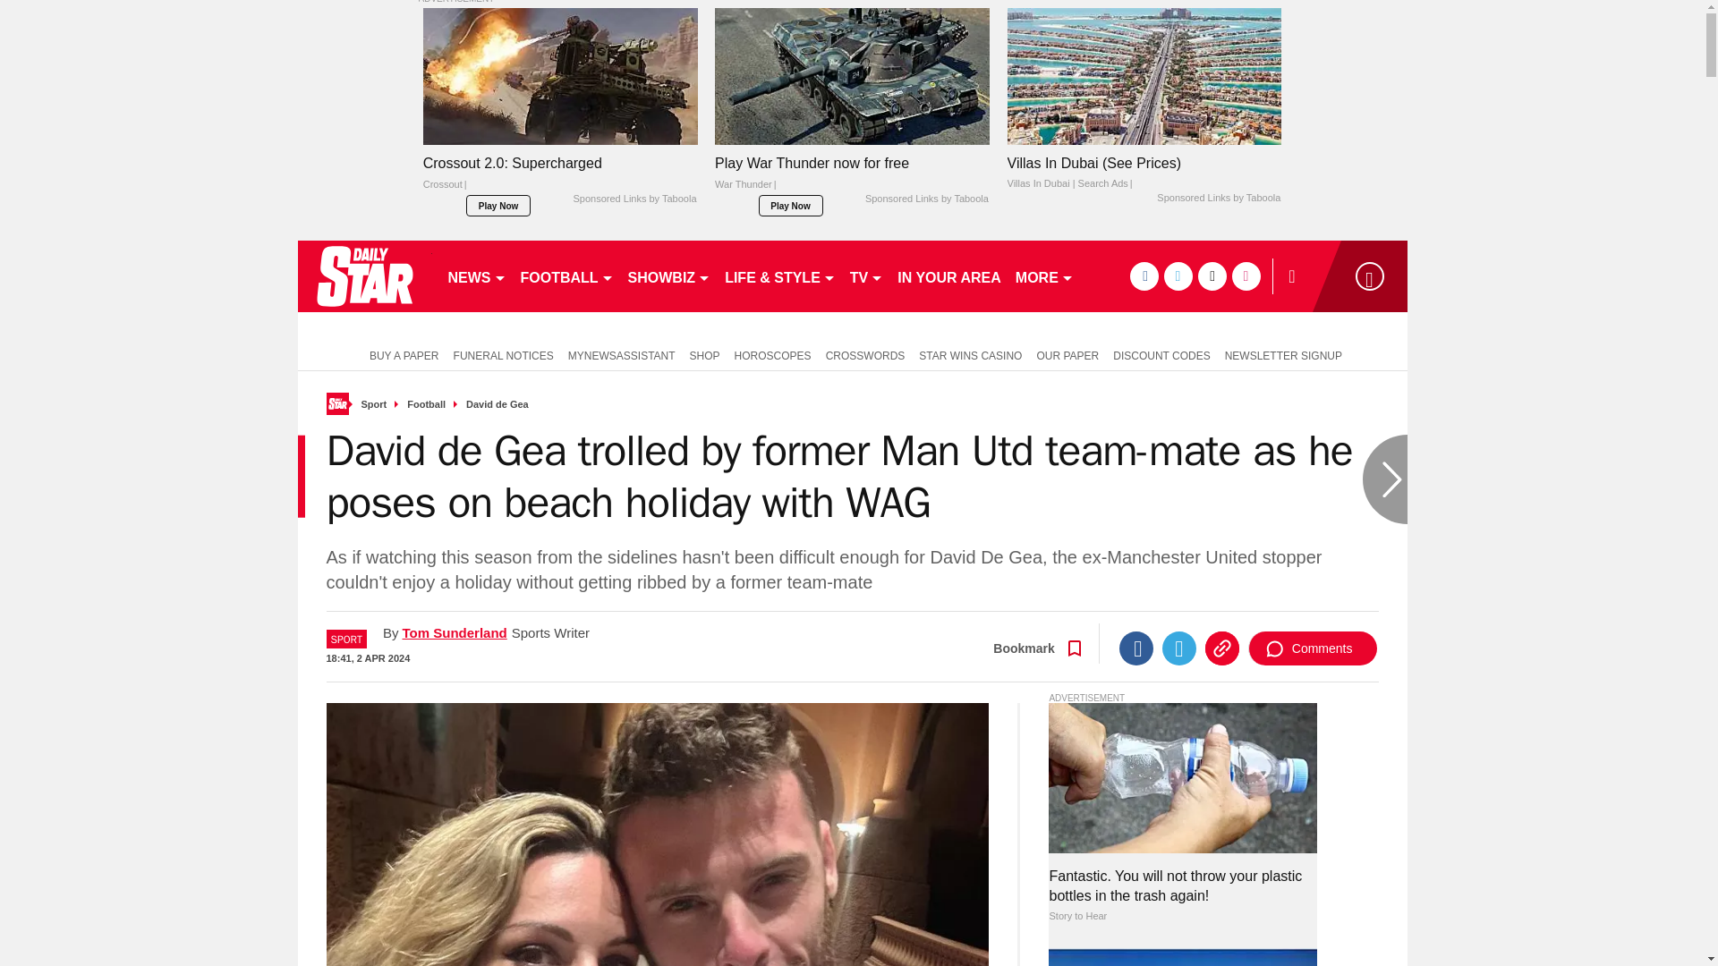 This screenshot has width=1718, height=966. I want to click on Crossout 2.0: Supercharged, so click(560, 76).